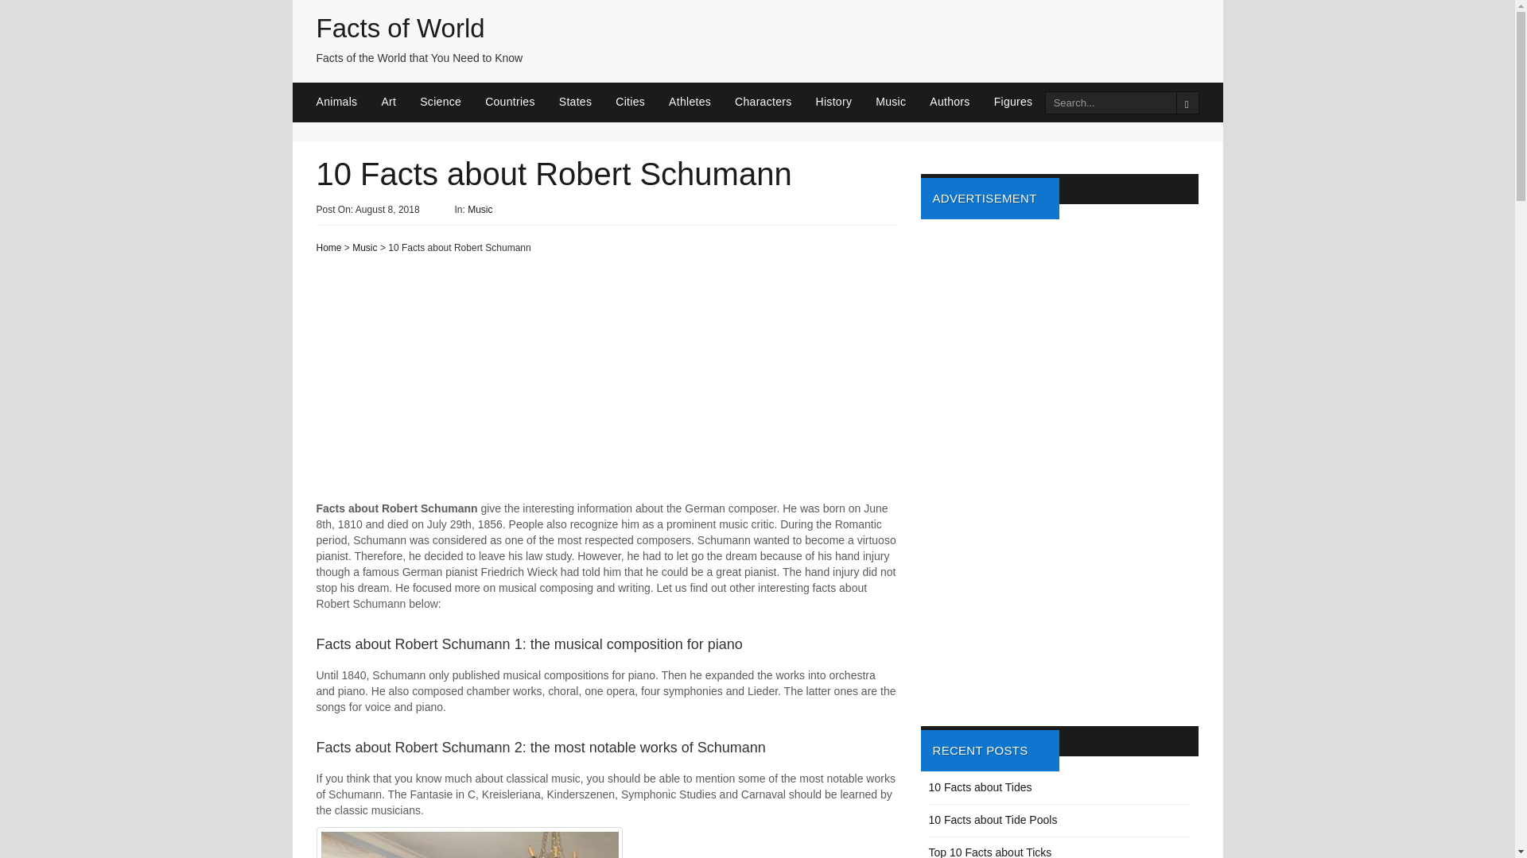 This screenshot has width=1527, height=858. Describe the element at coordinates (902, 102) in the screenshot. I see `Music` at that location.